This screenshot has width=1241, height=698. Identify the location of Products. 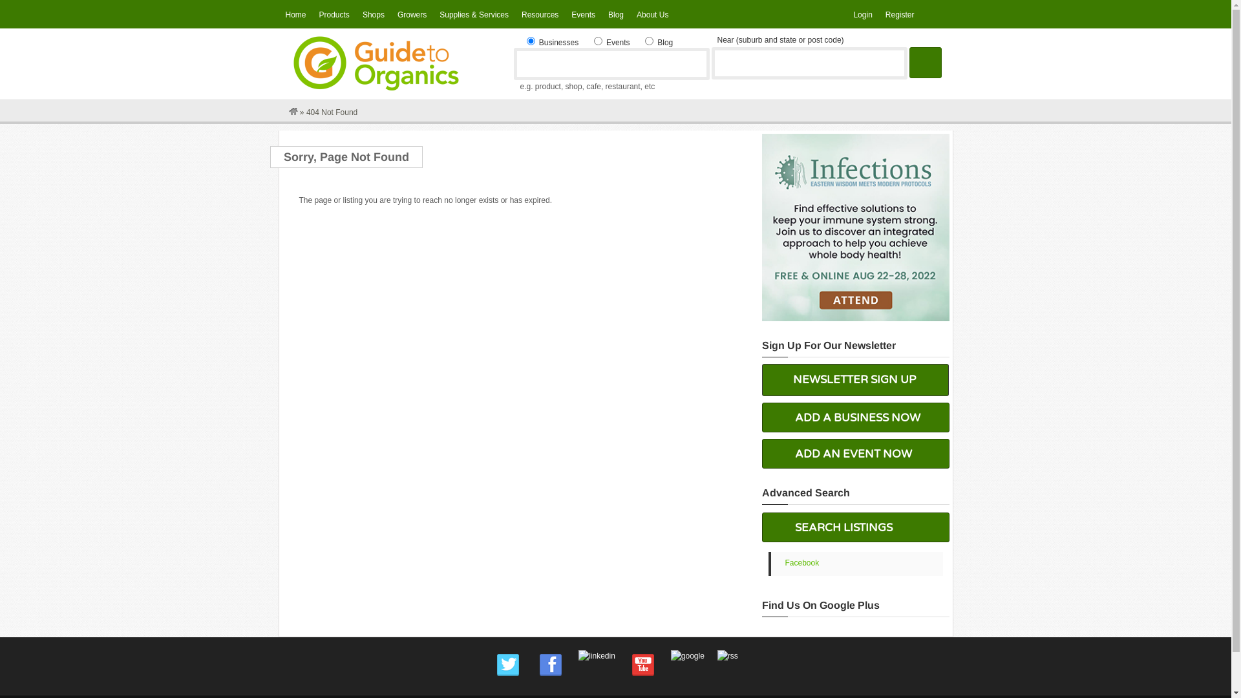
(335, 16).